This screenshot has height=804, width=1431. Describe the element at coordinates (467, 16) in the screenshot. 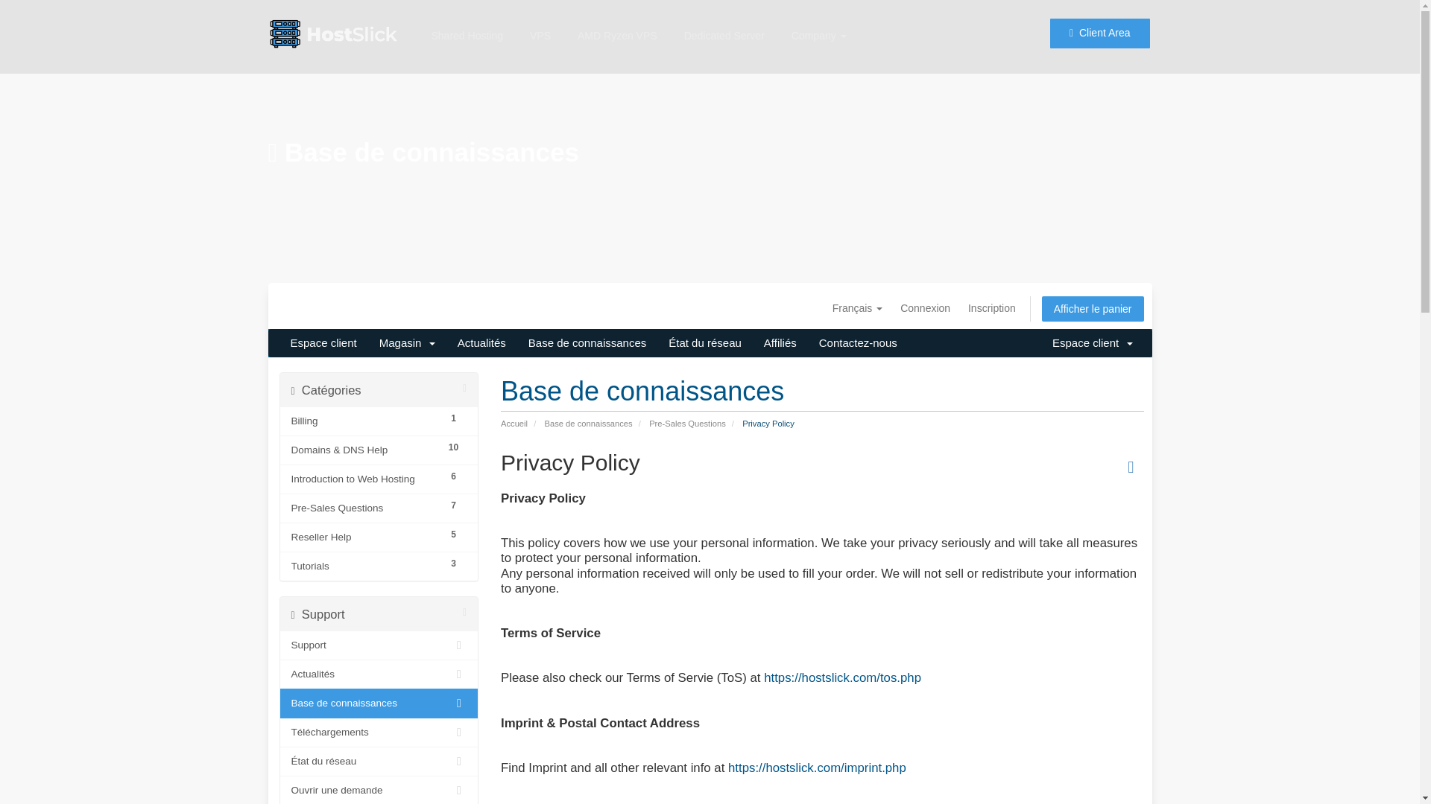

I see `Shared Hosting` at that location.